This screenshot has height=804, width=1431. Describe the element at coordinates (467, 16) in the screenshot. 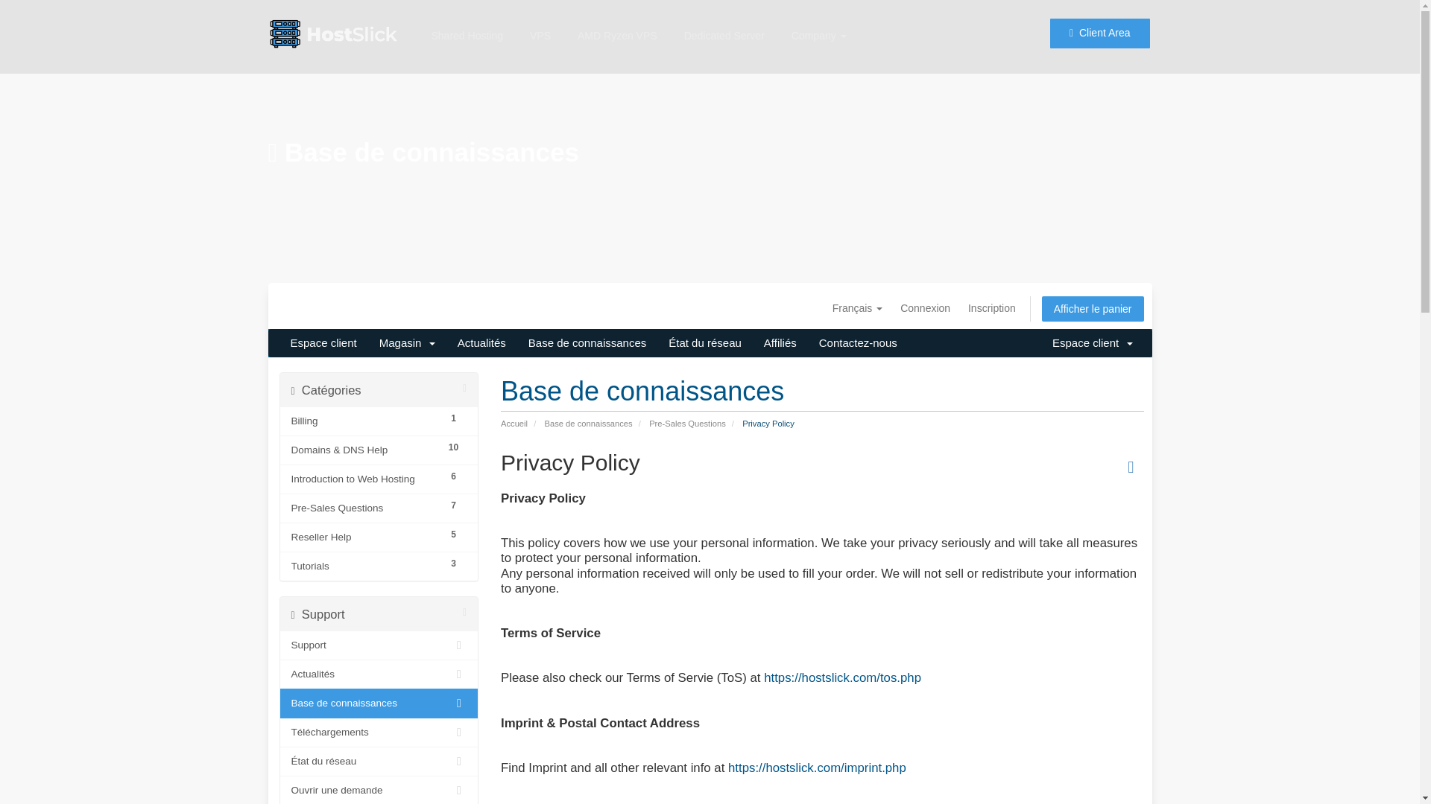

I see `Shared Hosting` at that location.